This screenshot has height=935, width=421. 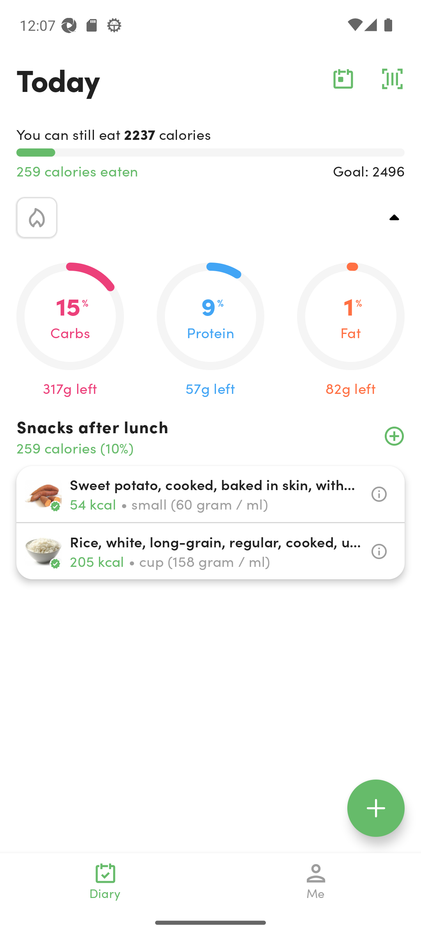 I want to click on barcode_action, so click(x=392, y=79).